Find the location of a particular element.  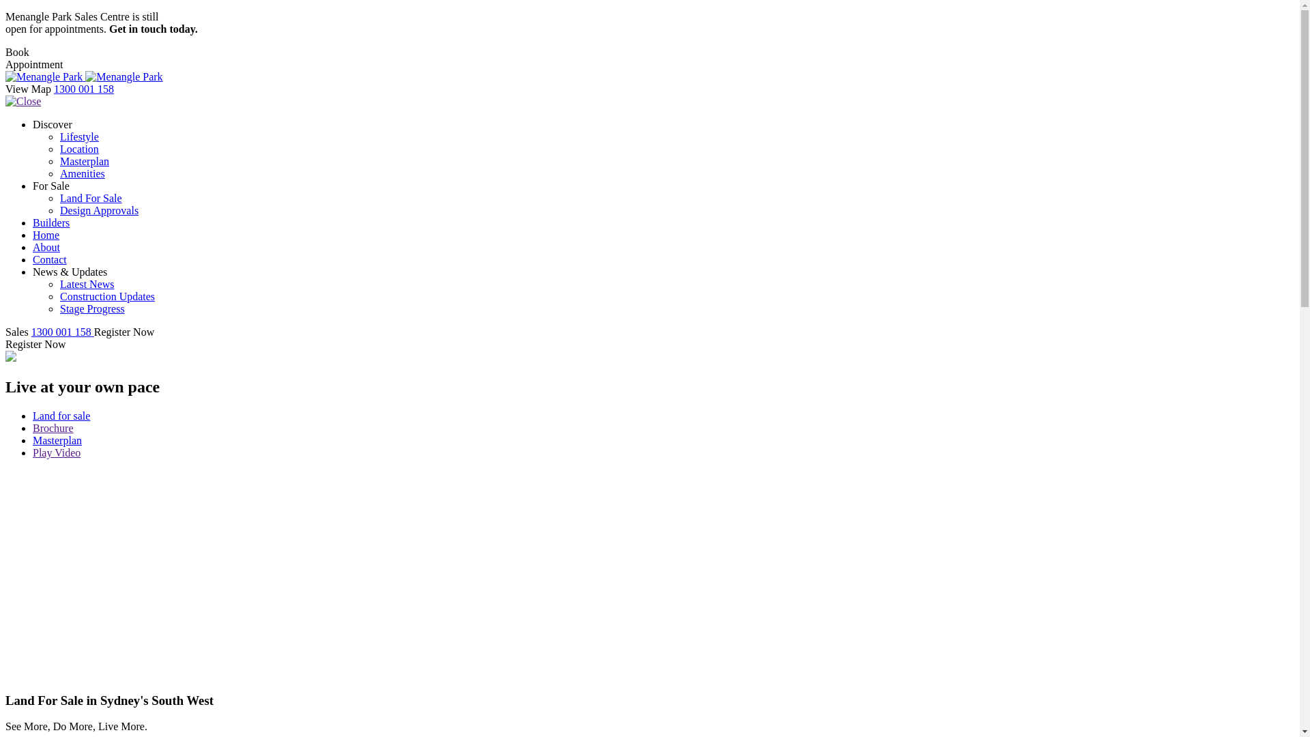

Location is located at coordinates (79, 149).